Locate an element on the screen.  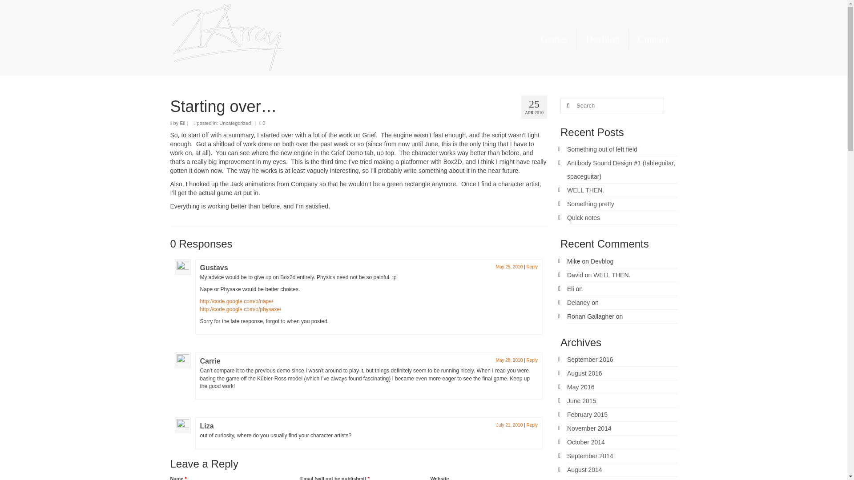
Devblog is located at coordinates (603, 39).